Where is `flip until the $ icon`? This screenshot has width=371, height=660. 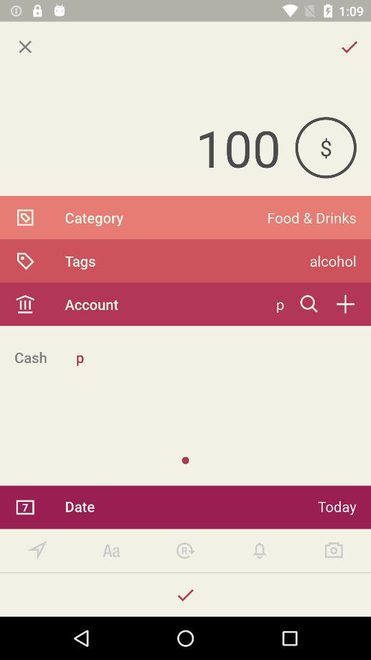
flip until the $ icon is located at coordinates (326, 147).